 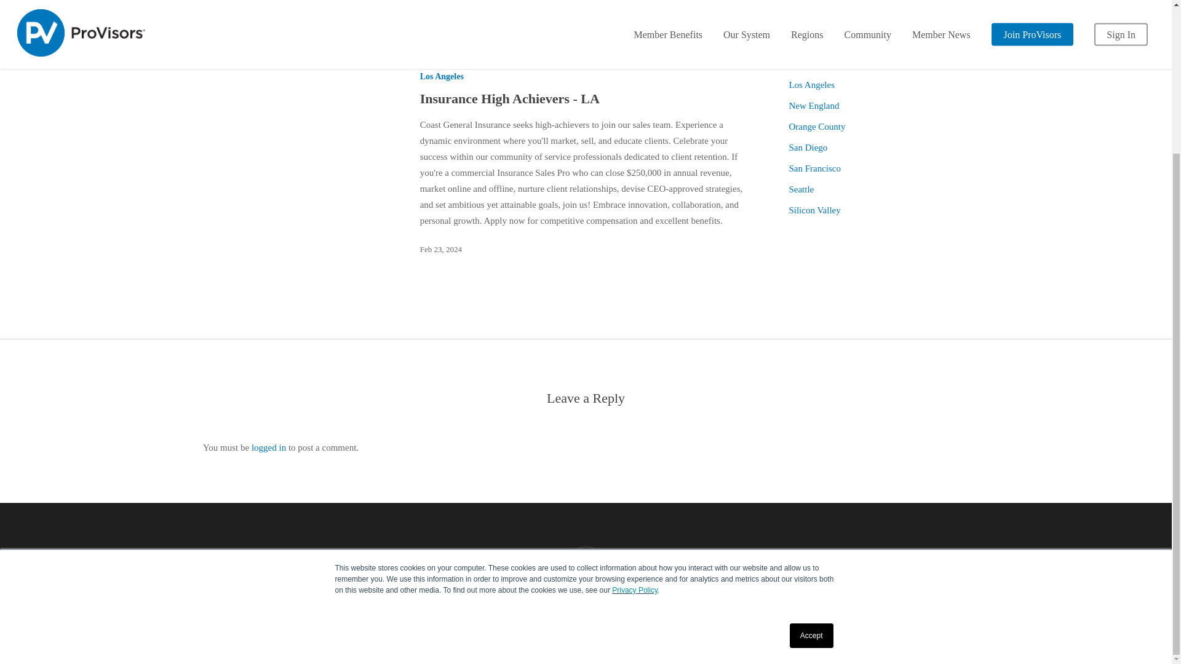 I want to click on San Francisco, so click(x=878, y=168).